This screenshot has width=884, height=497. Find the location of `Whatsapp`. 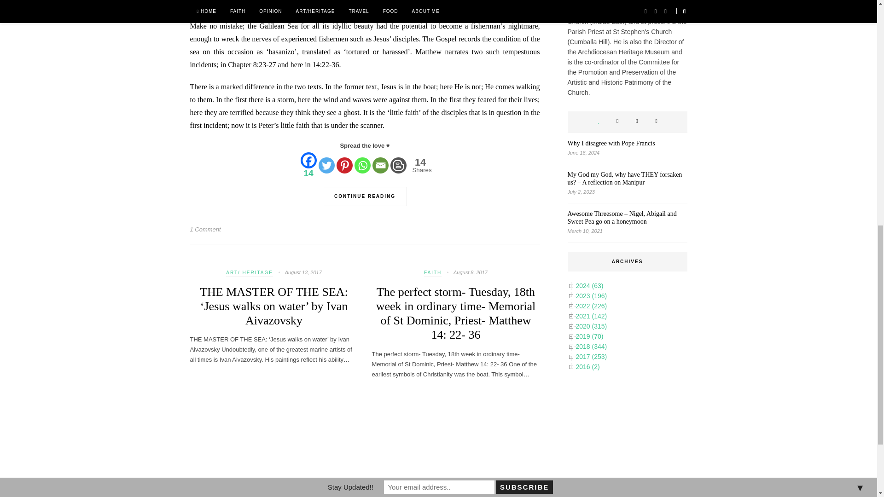

Whatsapp is located at coordinates (657, 121).